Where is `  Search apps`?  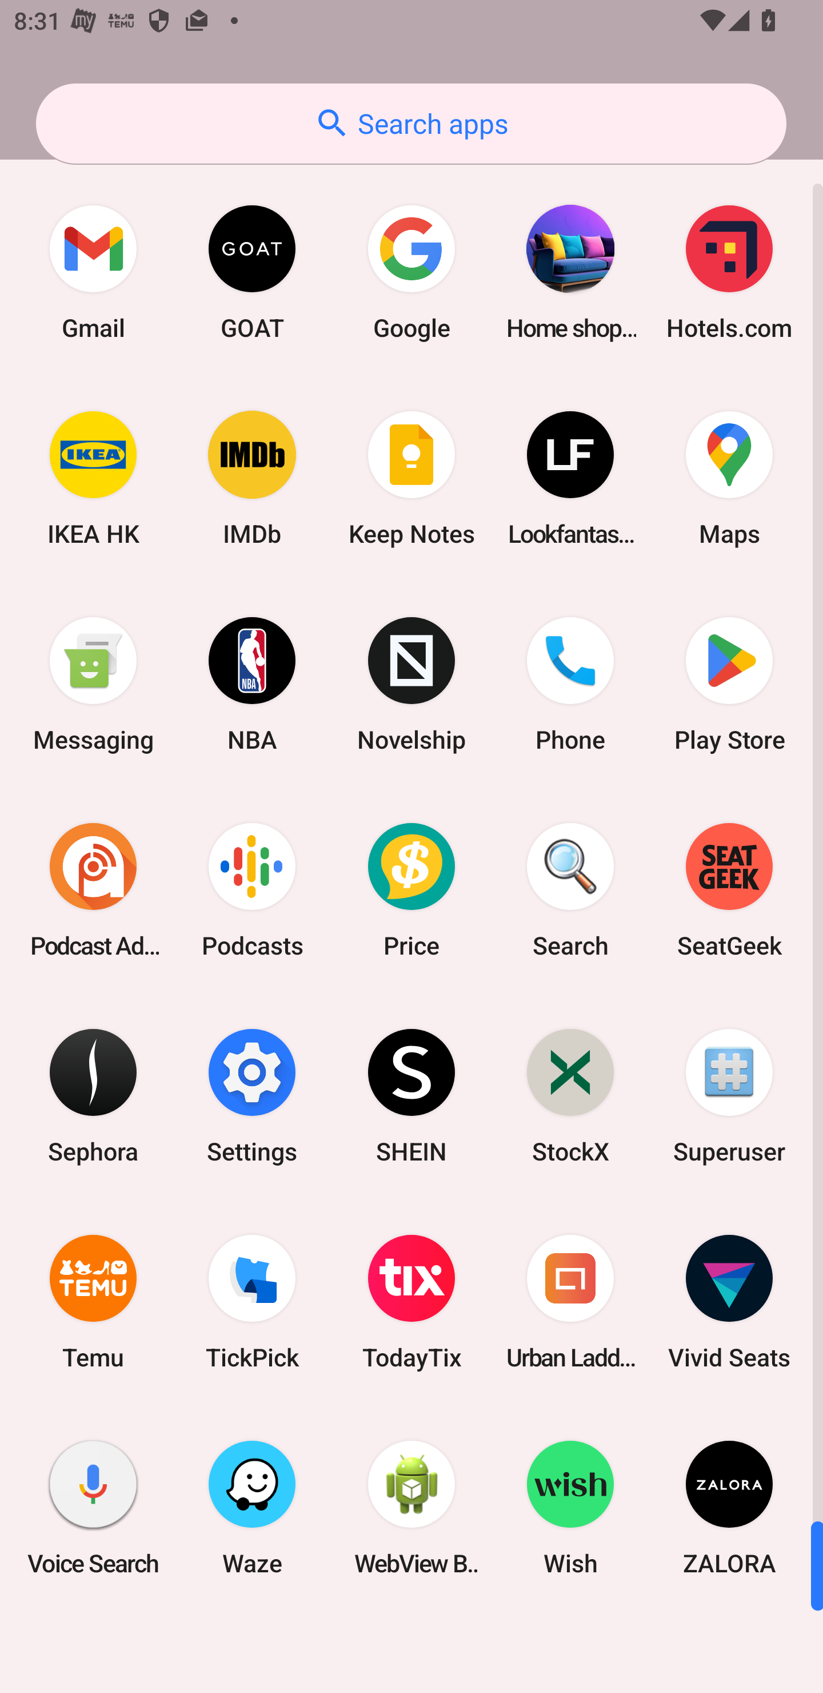   Search apps is located at coordinates (411, 124).